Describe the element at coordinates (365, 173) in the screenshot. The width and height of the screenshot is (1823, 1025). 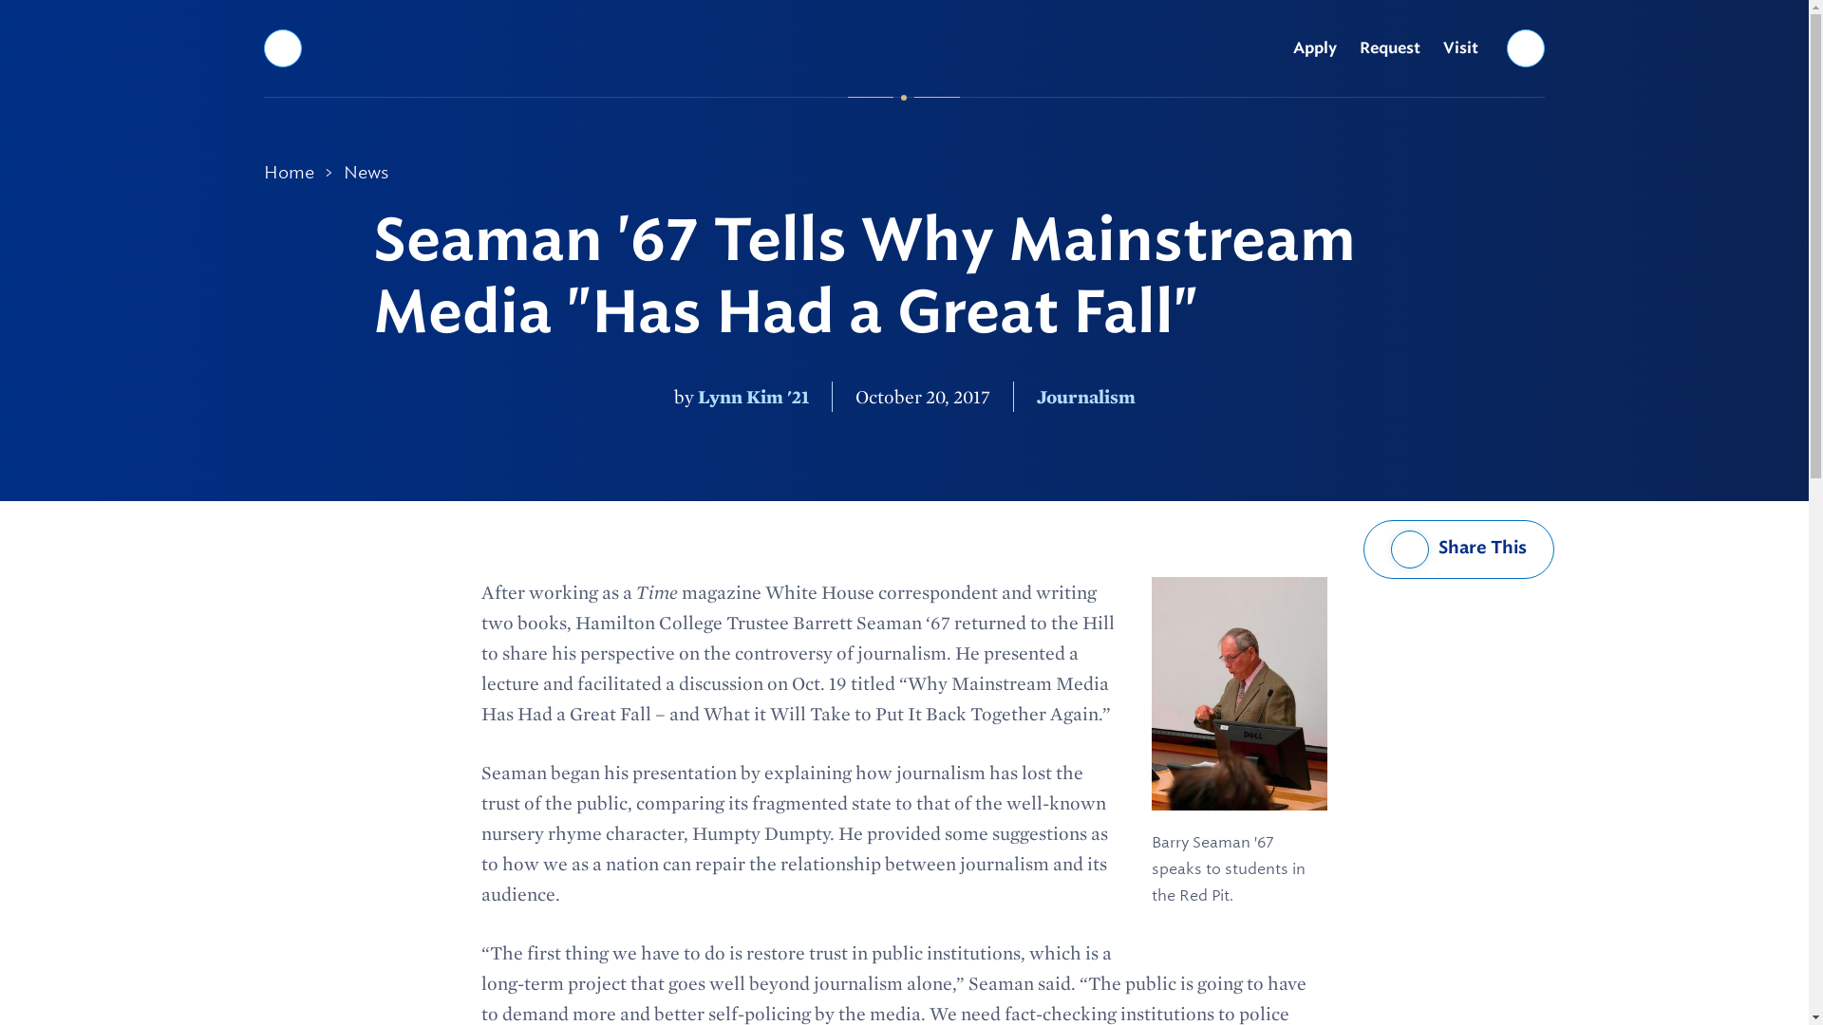
I see `News` at that location.